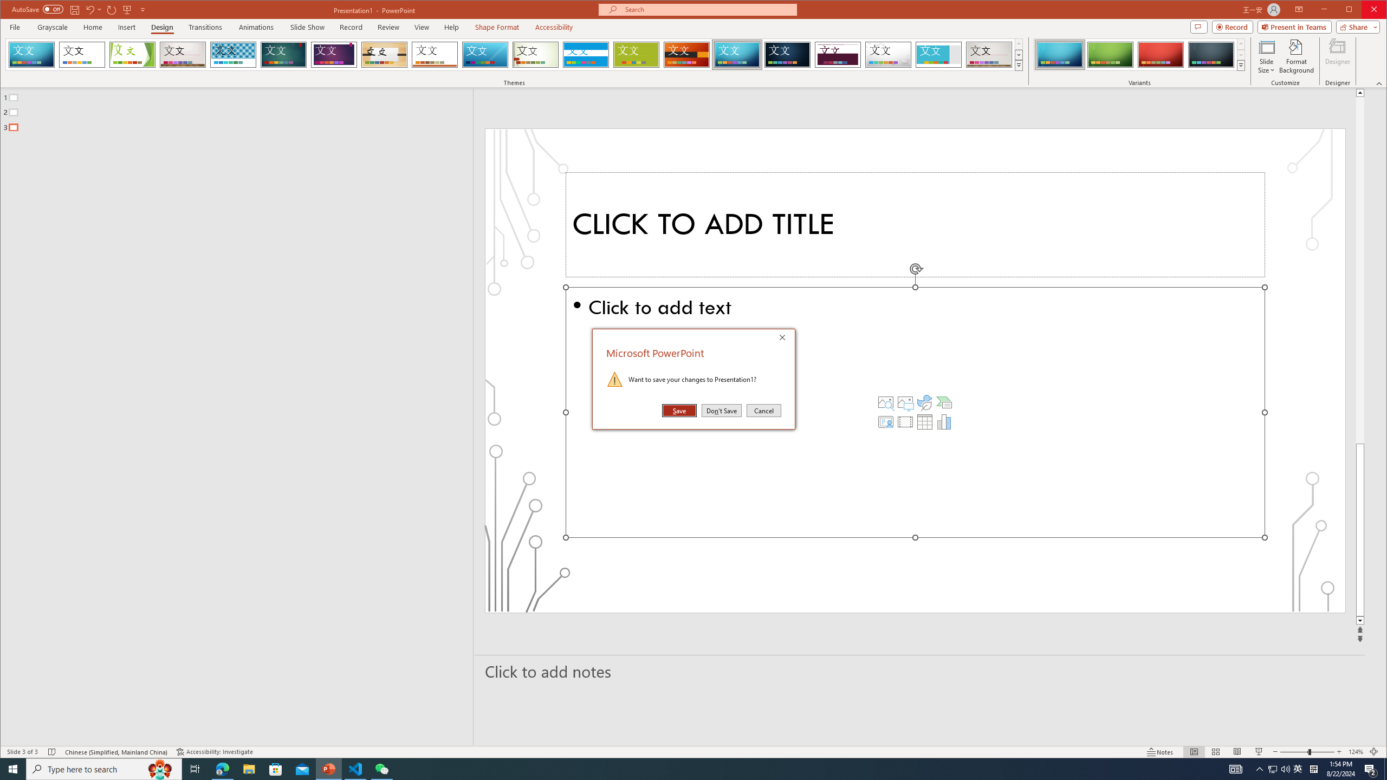 Image resolution: width=1387 pixels, height=780 pixels. I want to click on Line down, so click(355, 769).